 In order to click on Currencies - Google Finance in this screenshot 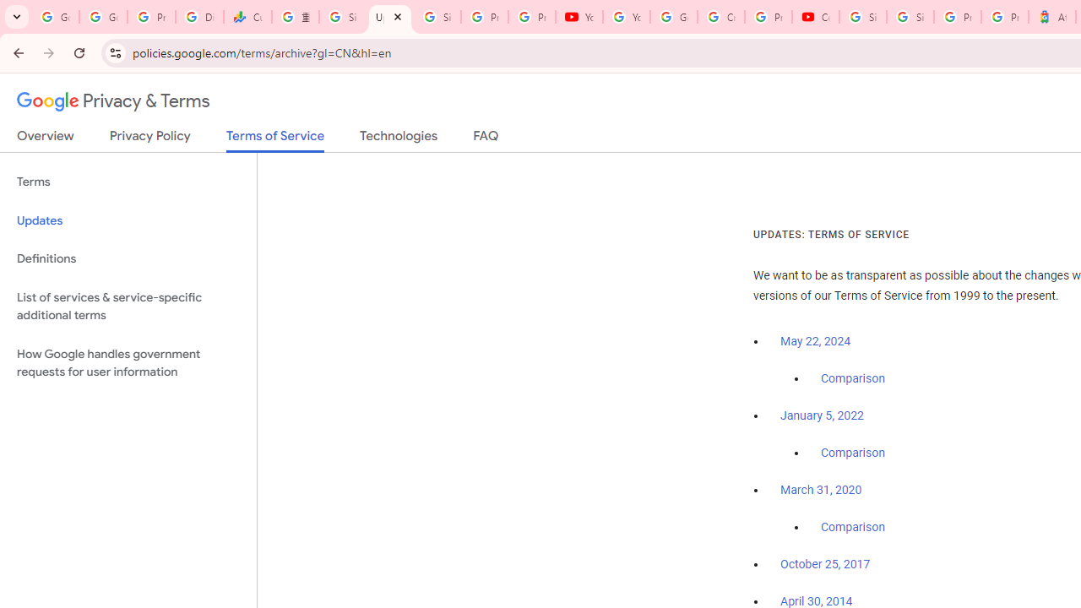, I will do `click(248, 17)`.